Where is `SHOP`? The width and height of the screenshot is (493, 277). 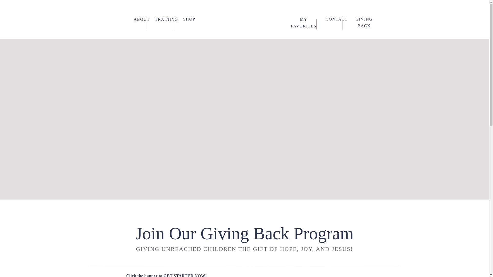 SHOP is located at coordinates (189, 19).